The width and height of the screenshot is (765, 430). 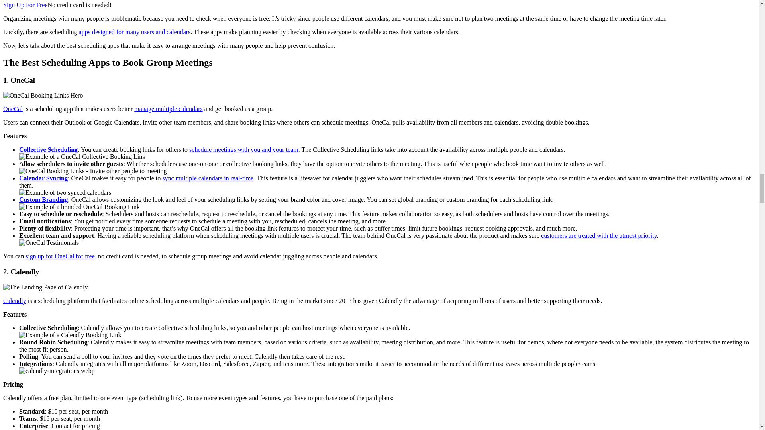 What do you see at coordinates (45, 287) in the screenshot?
I see `calendly.webp` at bounding box center [45, 287].